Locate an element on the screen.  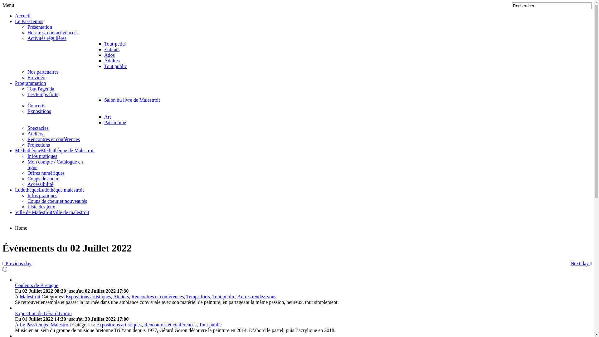
Nos partenaires is located at coordinates (43, 72).